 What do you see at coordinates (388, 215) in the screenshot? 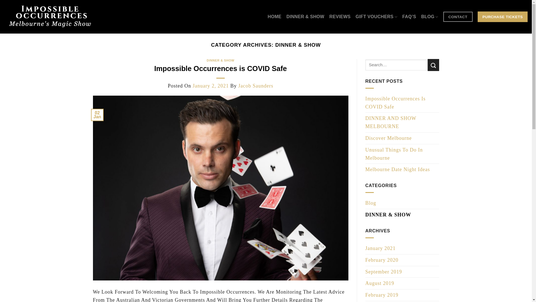
I see `DINNER & SHOW` at bounding box center [388, 215].